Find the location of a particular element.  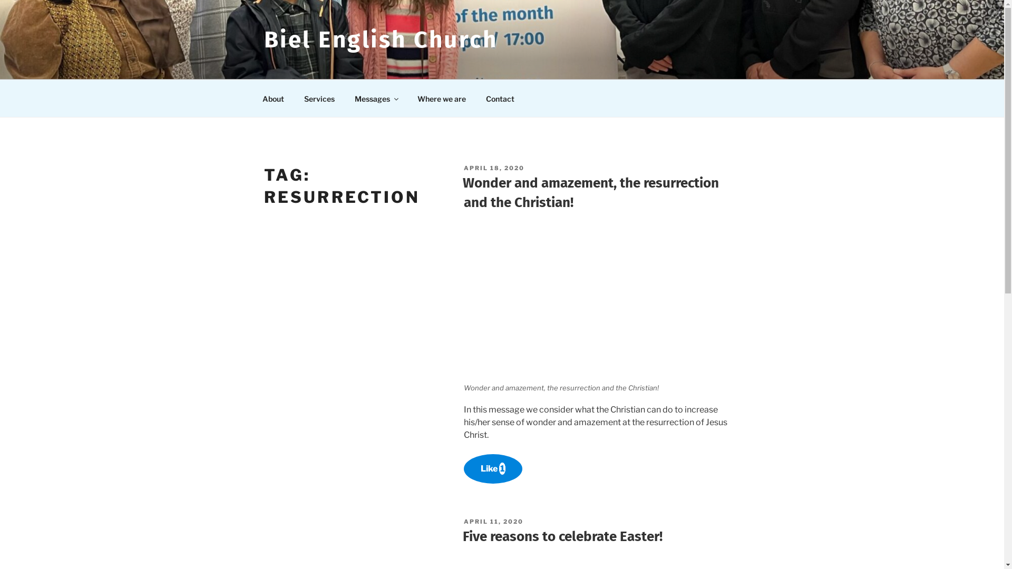

Biel English Church is located at coordinates (381, 40).